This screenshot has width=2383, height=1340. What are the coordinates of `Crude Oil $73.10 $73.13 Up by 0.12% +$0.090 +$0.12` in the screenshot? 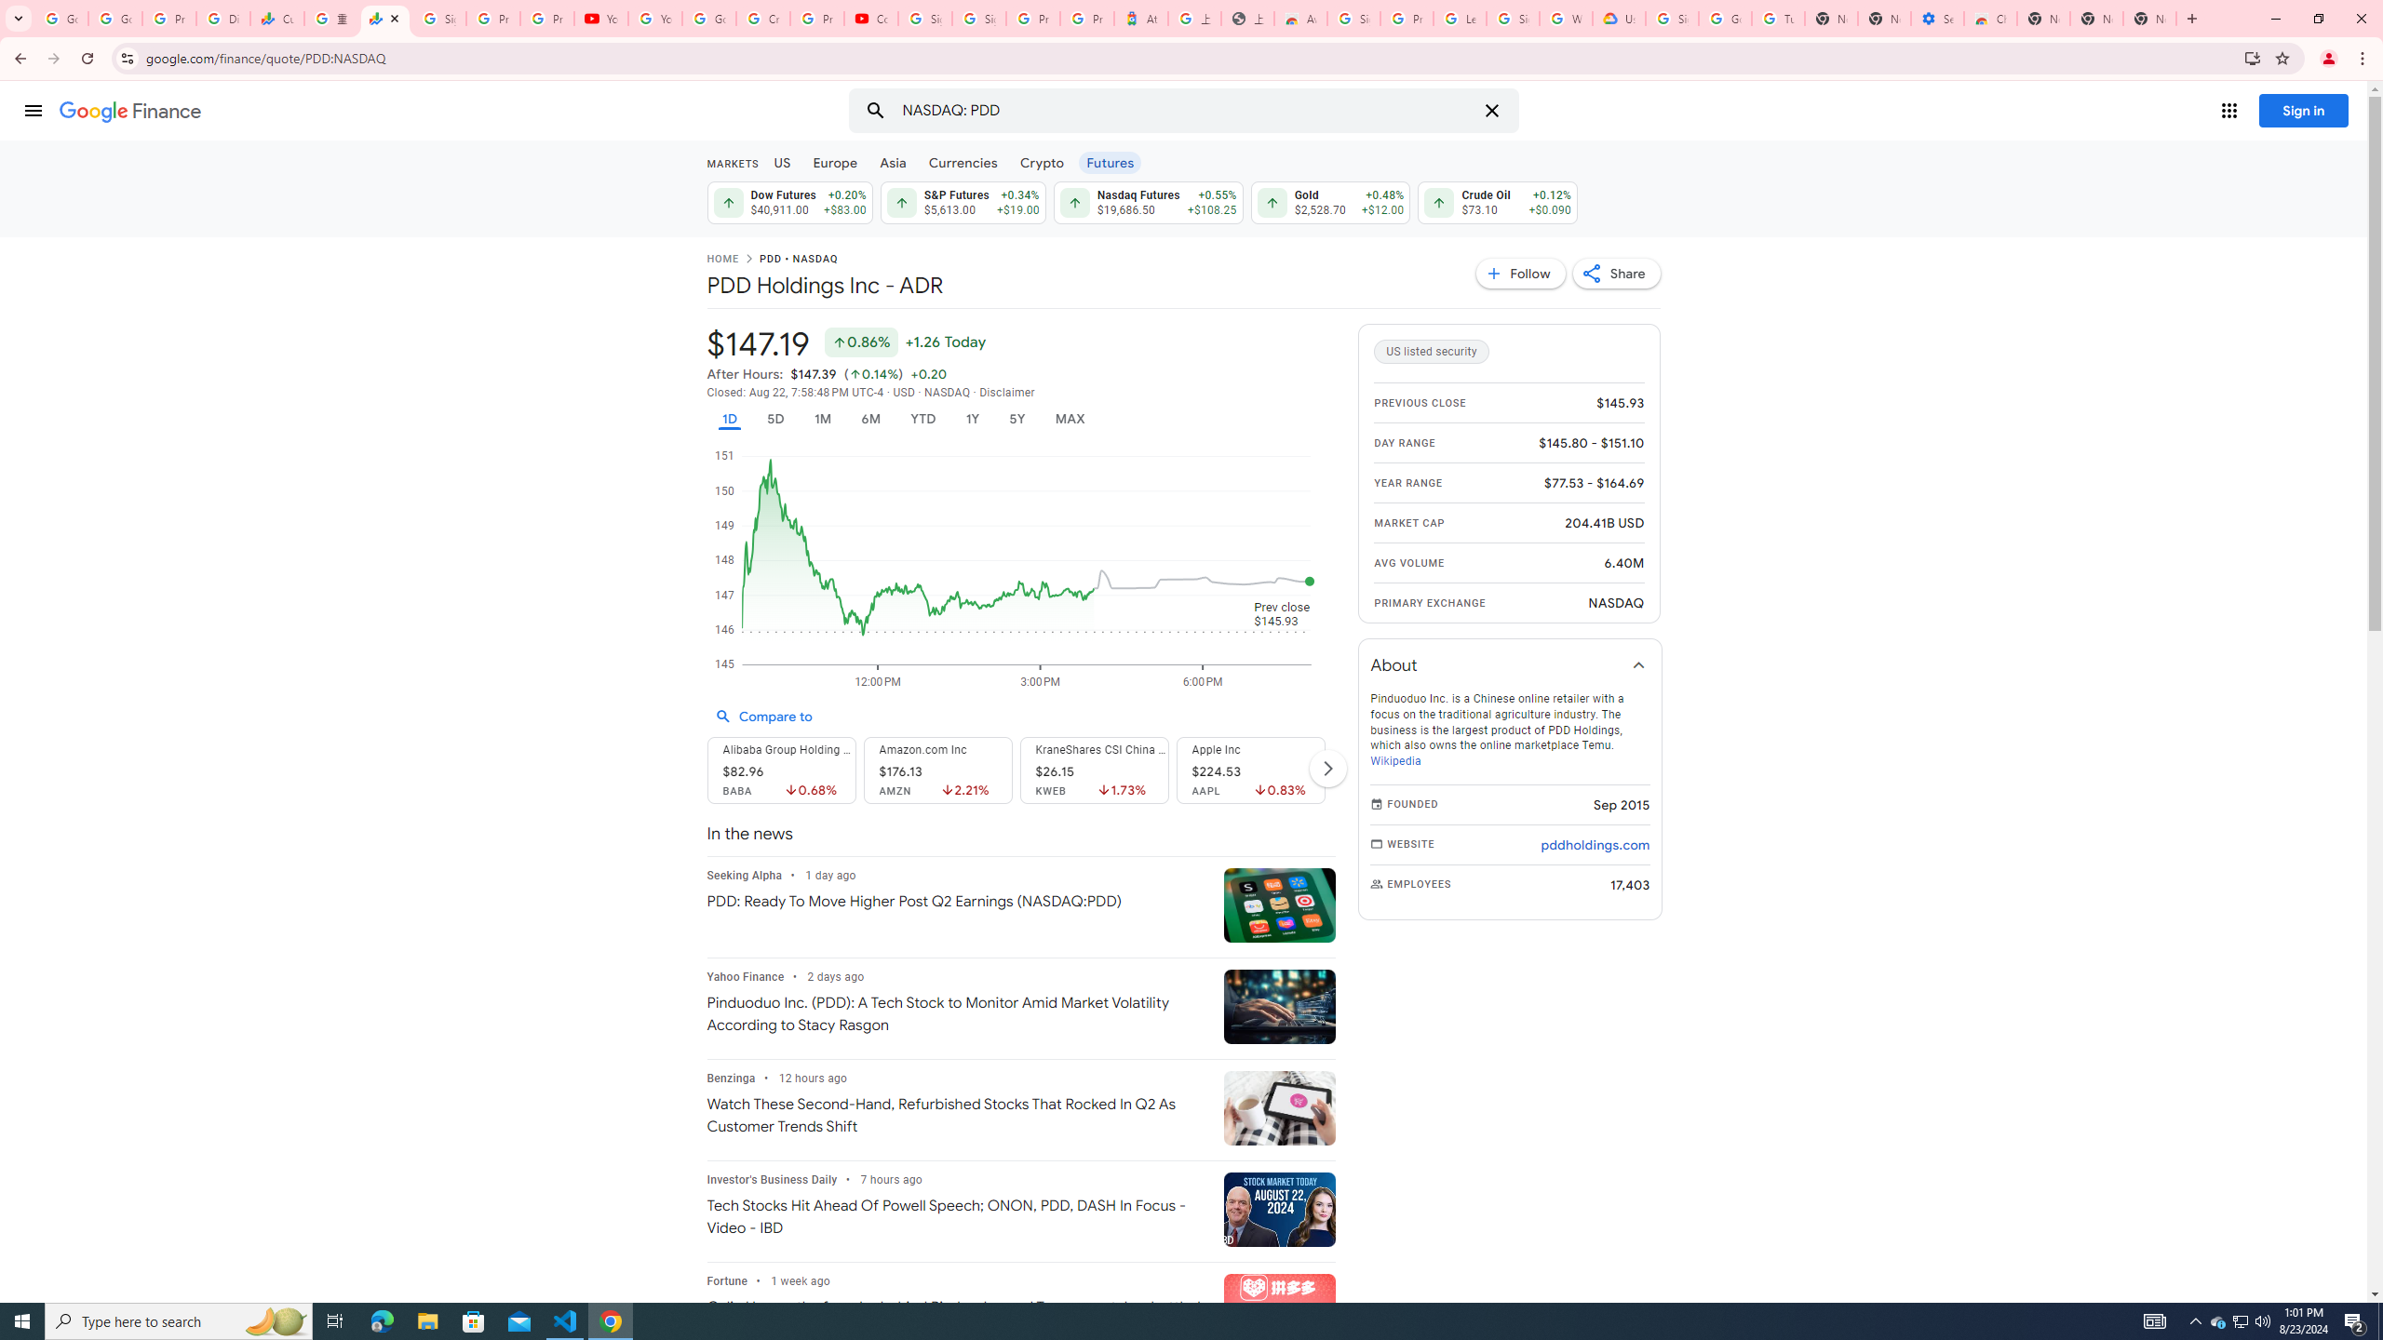 It's located at (1497, 202).